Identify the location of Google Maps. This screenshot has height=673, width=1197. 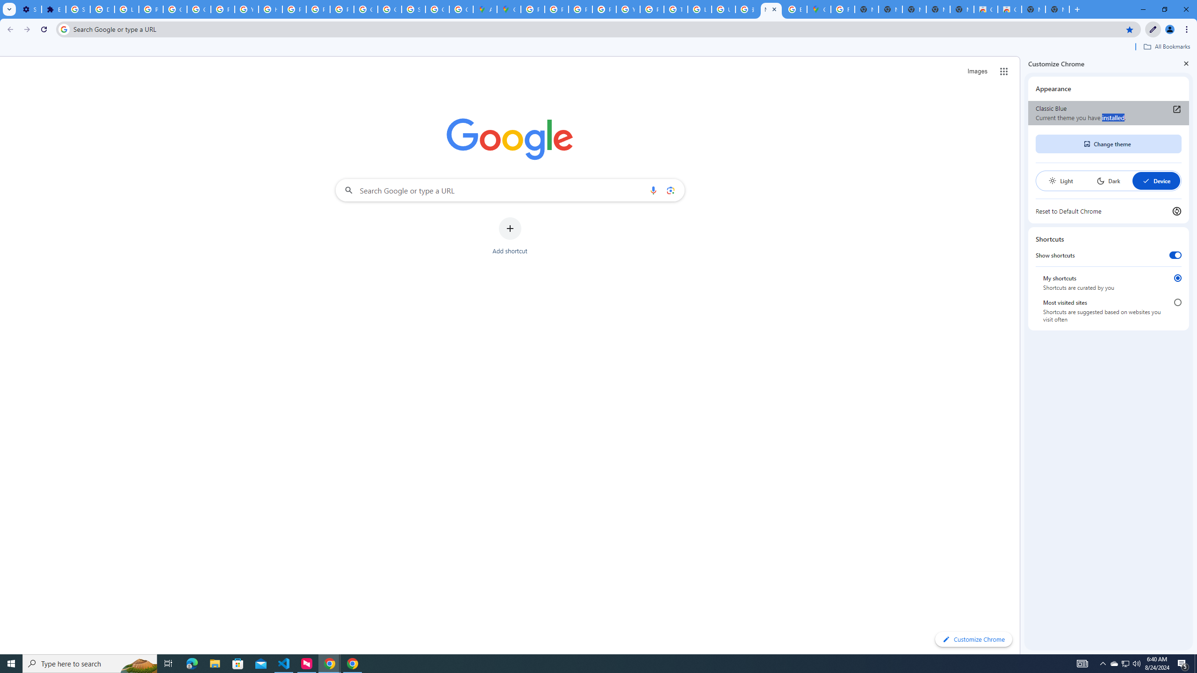
(819, 9).